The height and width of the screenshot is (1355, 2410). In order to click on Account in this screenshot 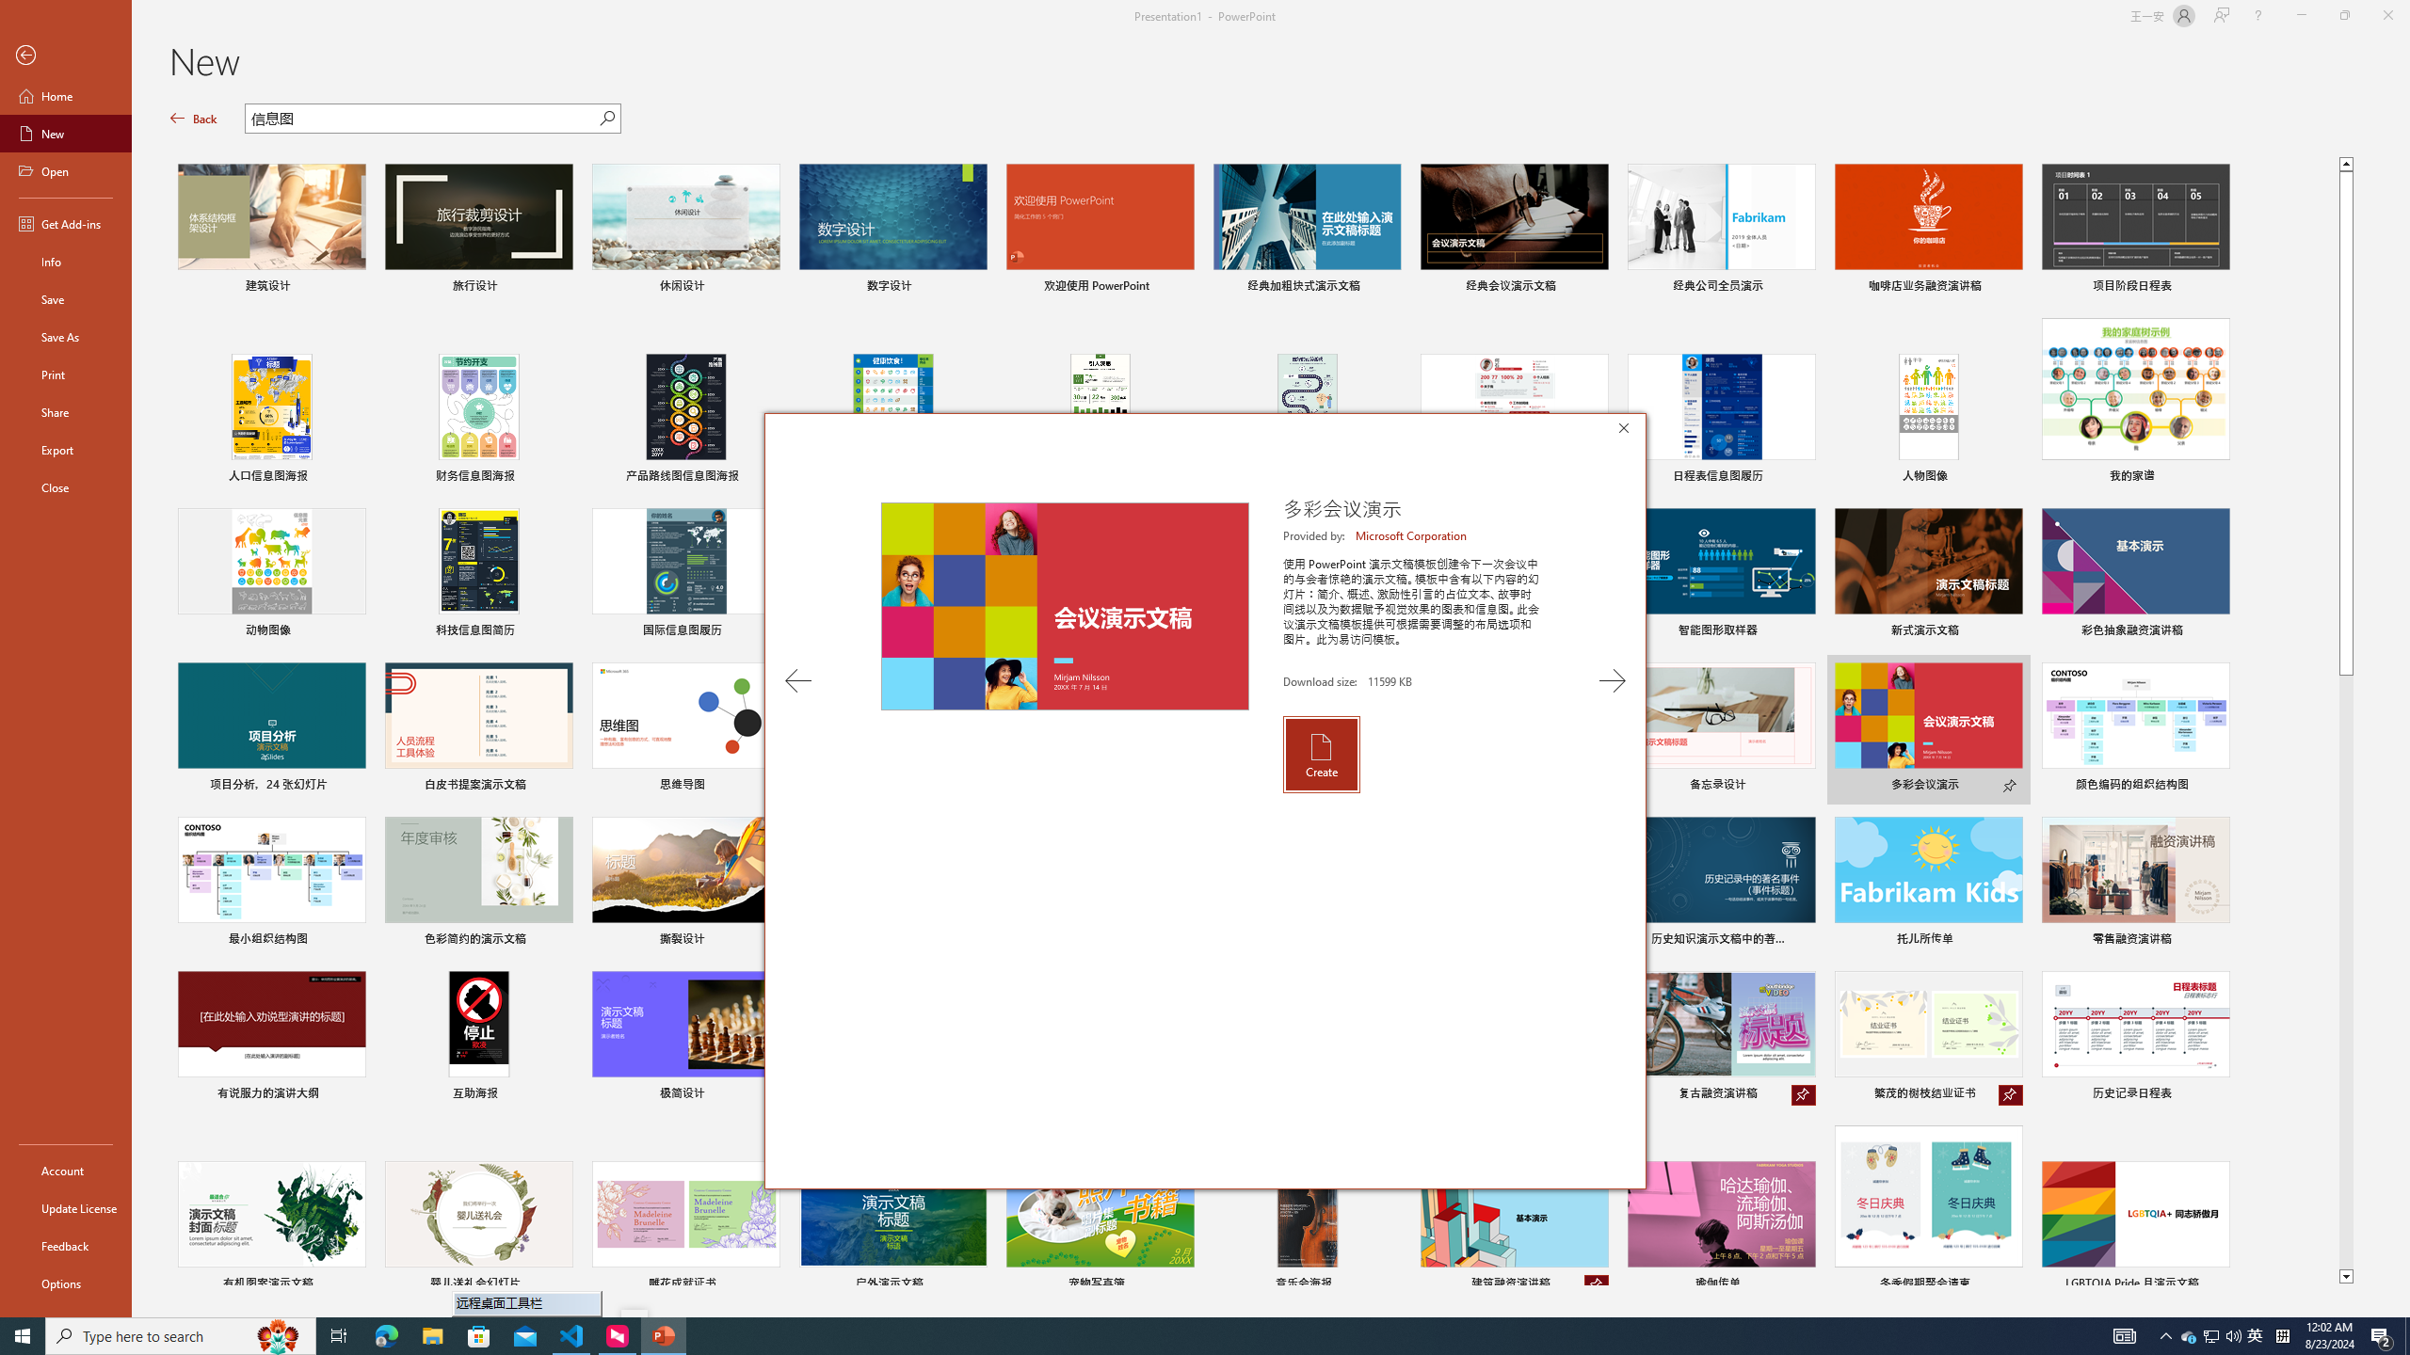, I will do `click(2190, 1336)`.